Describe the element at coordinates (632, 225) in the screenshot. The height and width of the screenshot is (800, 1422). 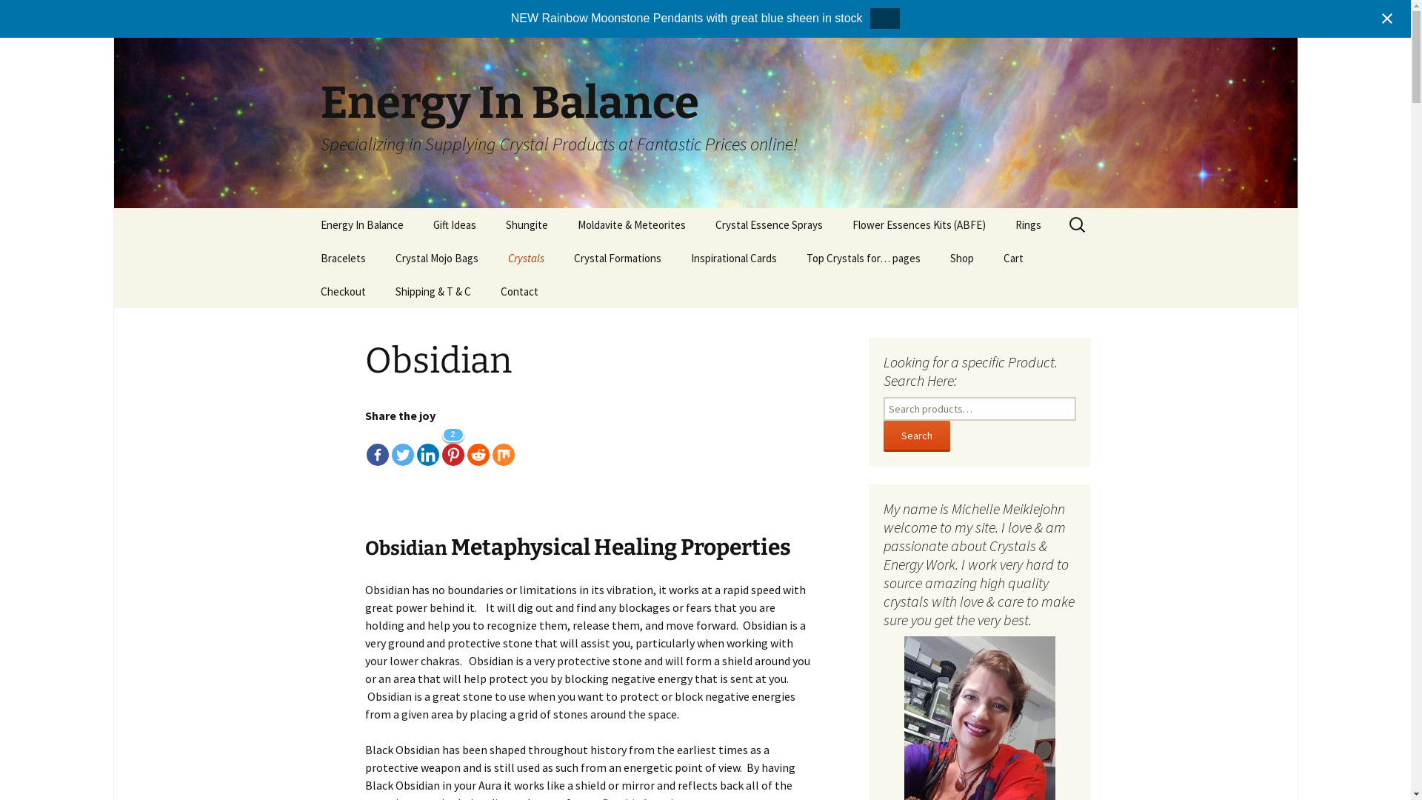
I see `Moldavite & Meteorites` at that location.